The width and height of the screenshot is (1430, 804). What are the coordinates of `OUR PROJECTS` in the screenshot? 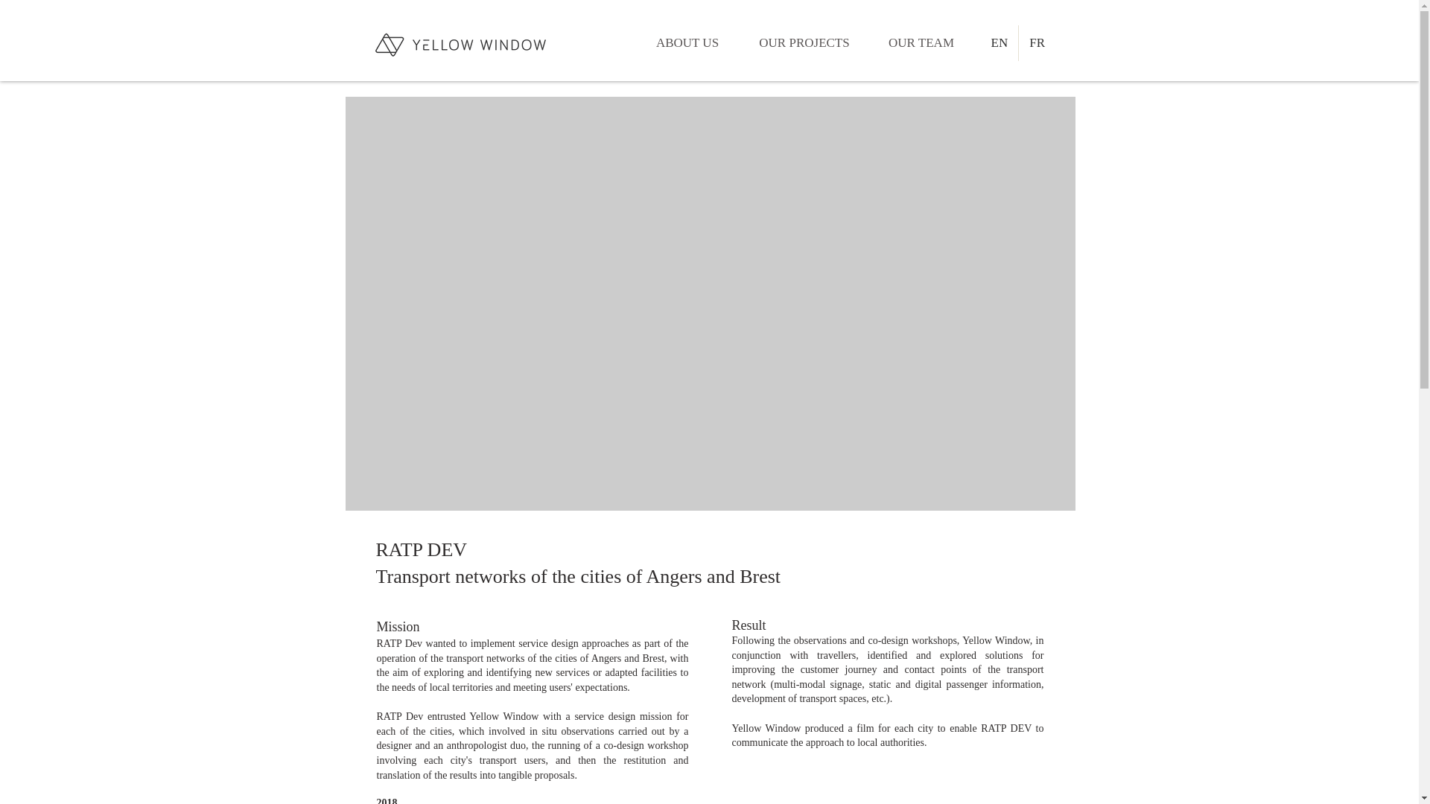 It's located at (804, 43).